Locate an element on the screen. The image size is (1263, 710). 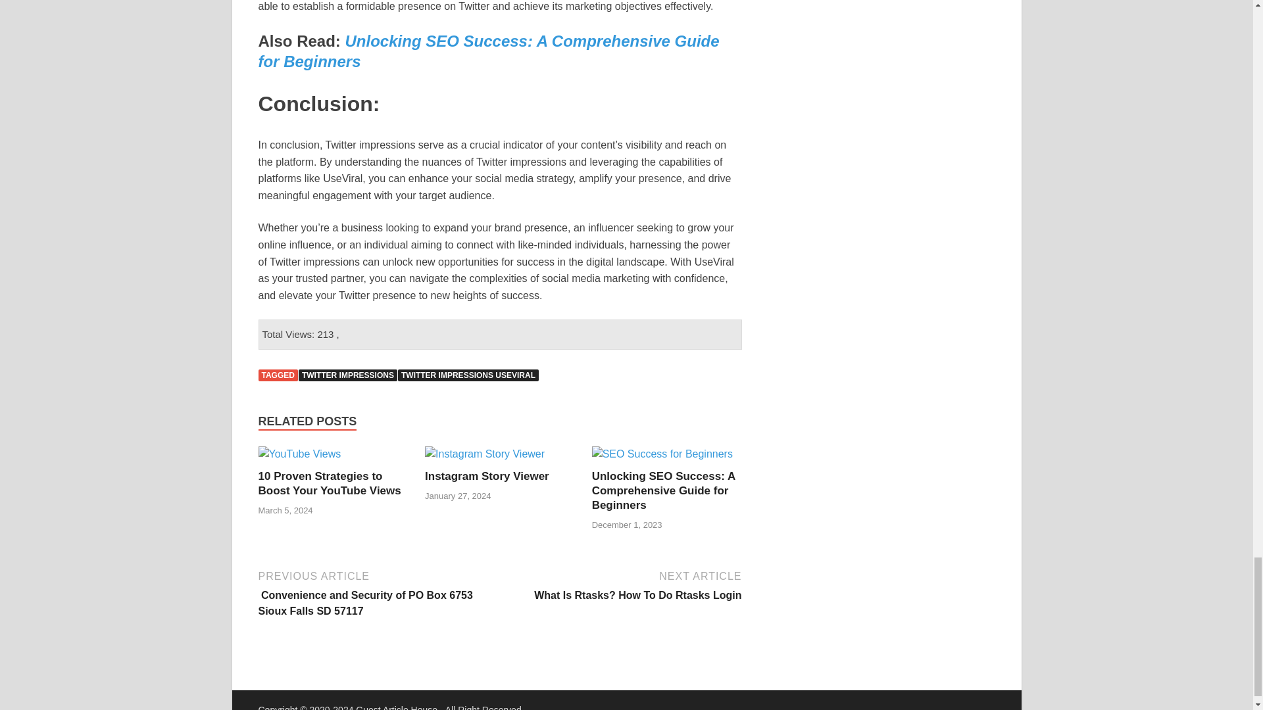
TWITTER IMPRESSIONS is located at coordinates (347, 375).